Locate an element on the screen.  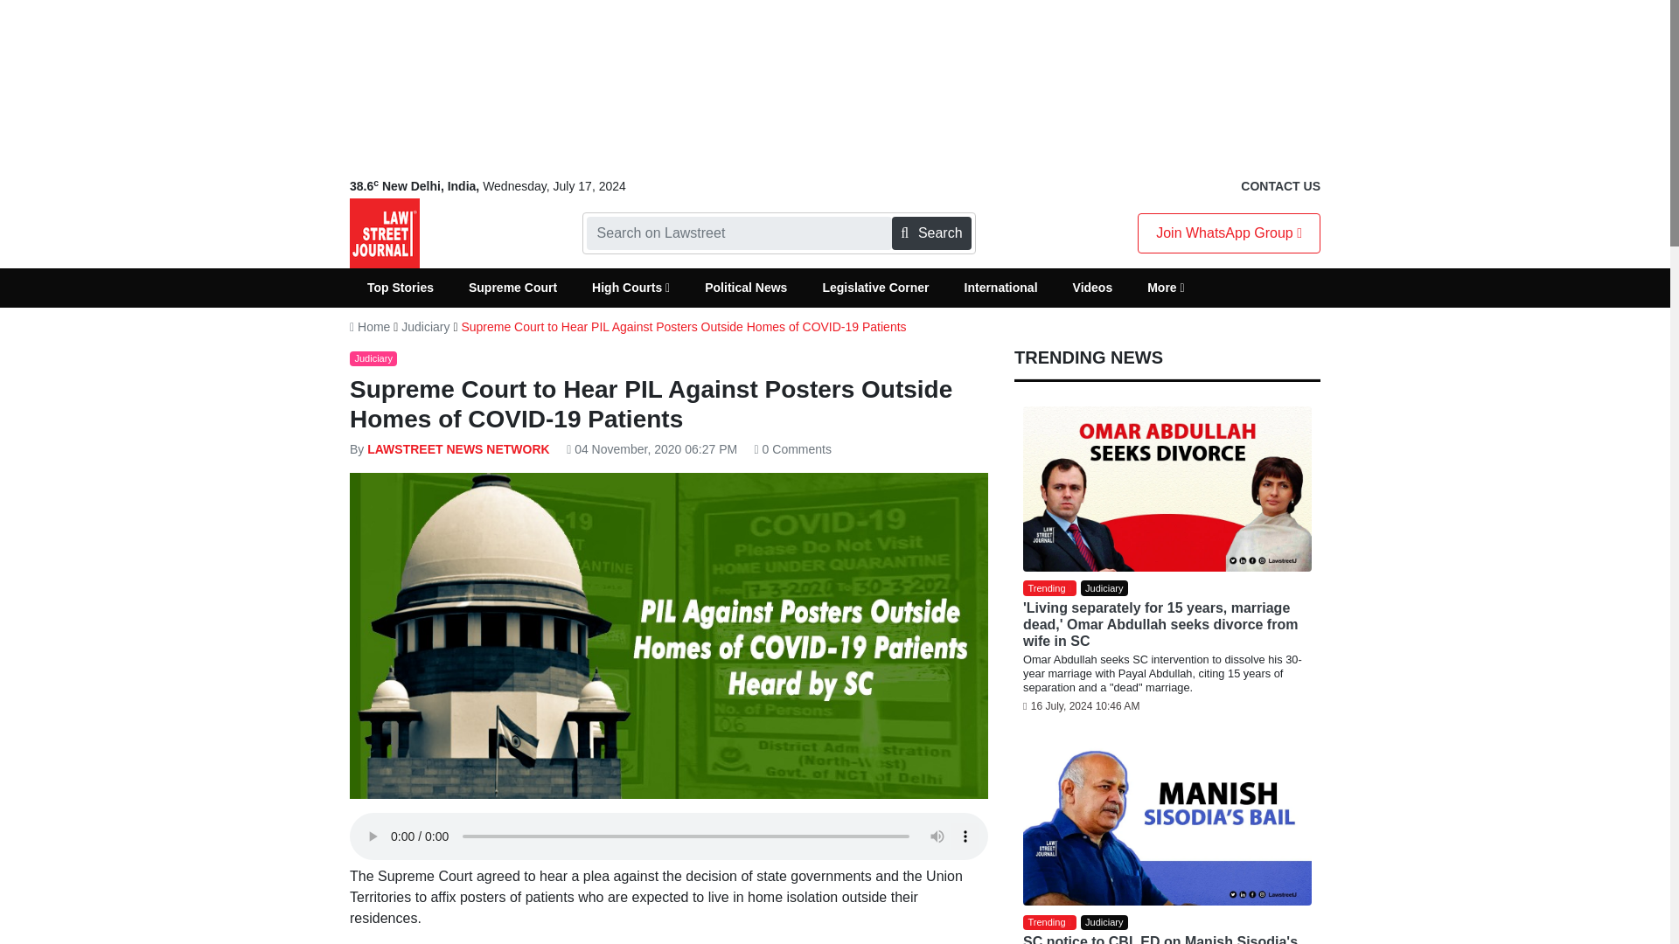
CONTACT US is located at coordinates (1280, 186).